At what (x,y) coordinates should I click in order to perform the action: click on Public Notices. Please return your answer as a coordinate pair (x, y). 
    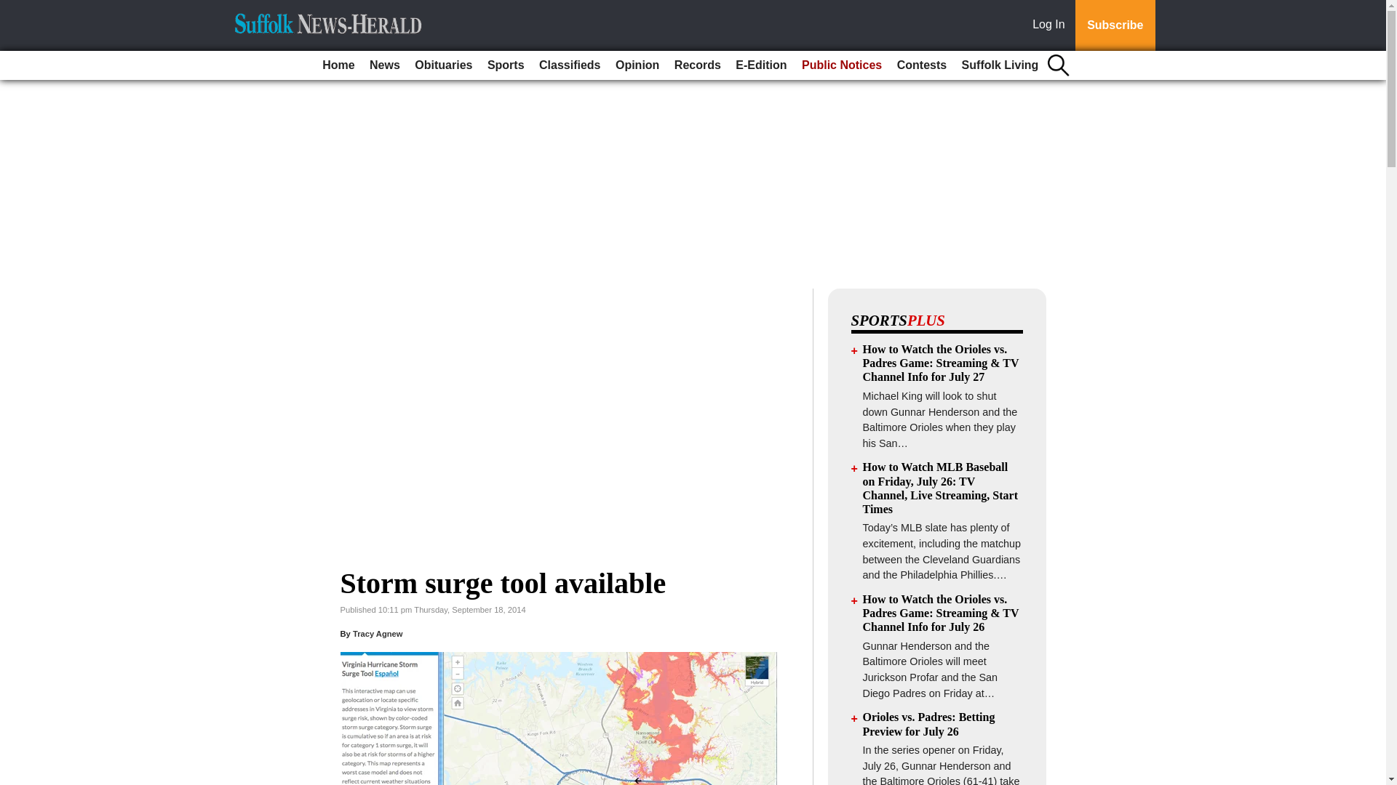
    Looking at the image, I should click on (841, 65).